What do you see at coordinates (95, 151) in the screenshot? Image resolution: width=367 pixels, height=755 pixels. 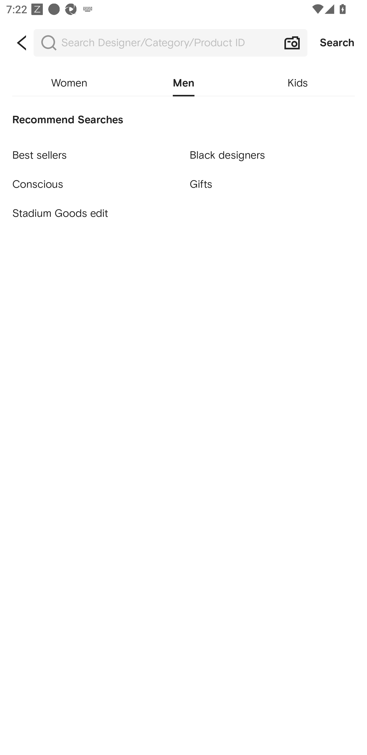 I see `Best sellers` at bounding box center [95, 151].